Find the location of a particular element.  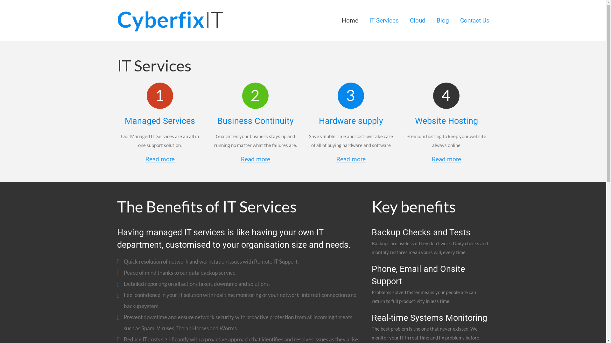

Contact Us is located at coordinates (475, 20).